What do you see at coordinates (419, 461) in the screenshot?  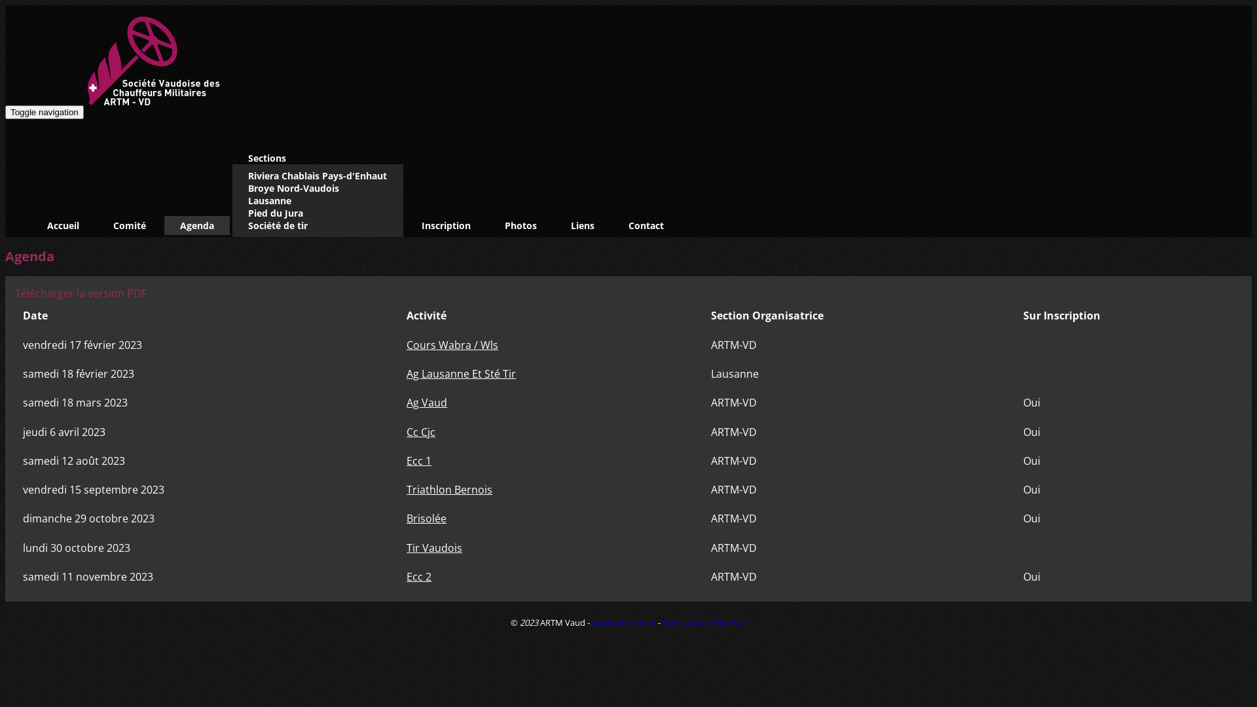 I see `Ecc 1` at bounding box center [419, 461].